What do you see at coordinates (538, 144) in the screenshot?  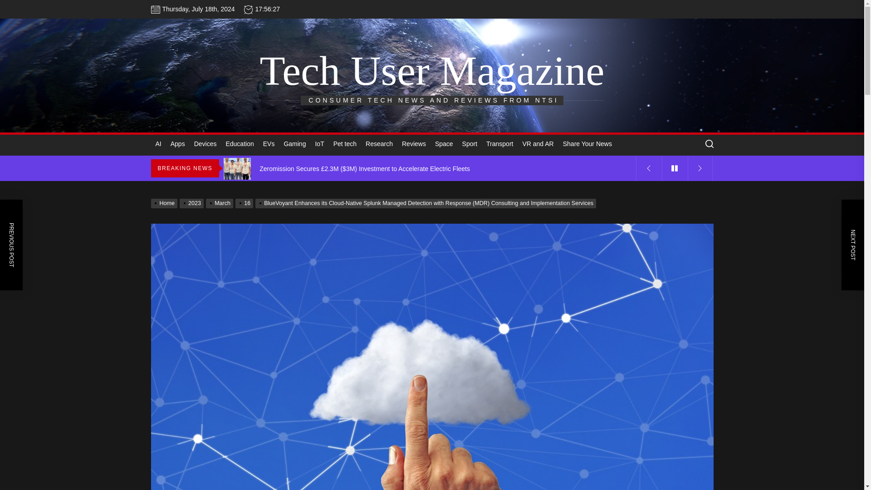 I see `VR and AR` at bounding box center [538, 144].